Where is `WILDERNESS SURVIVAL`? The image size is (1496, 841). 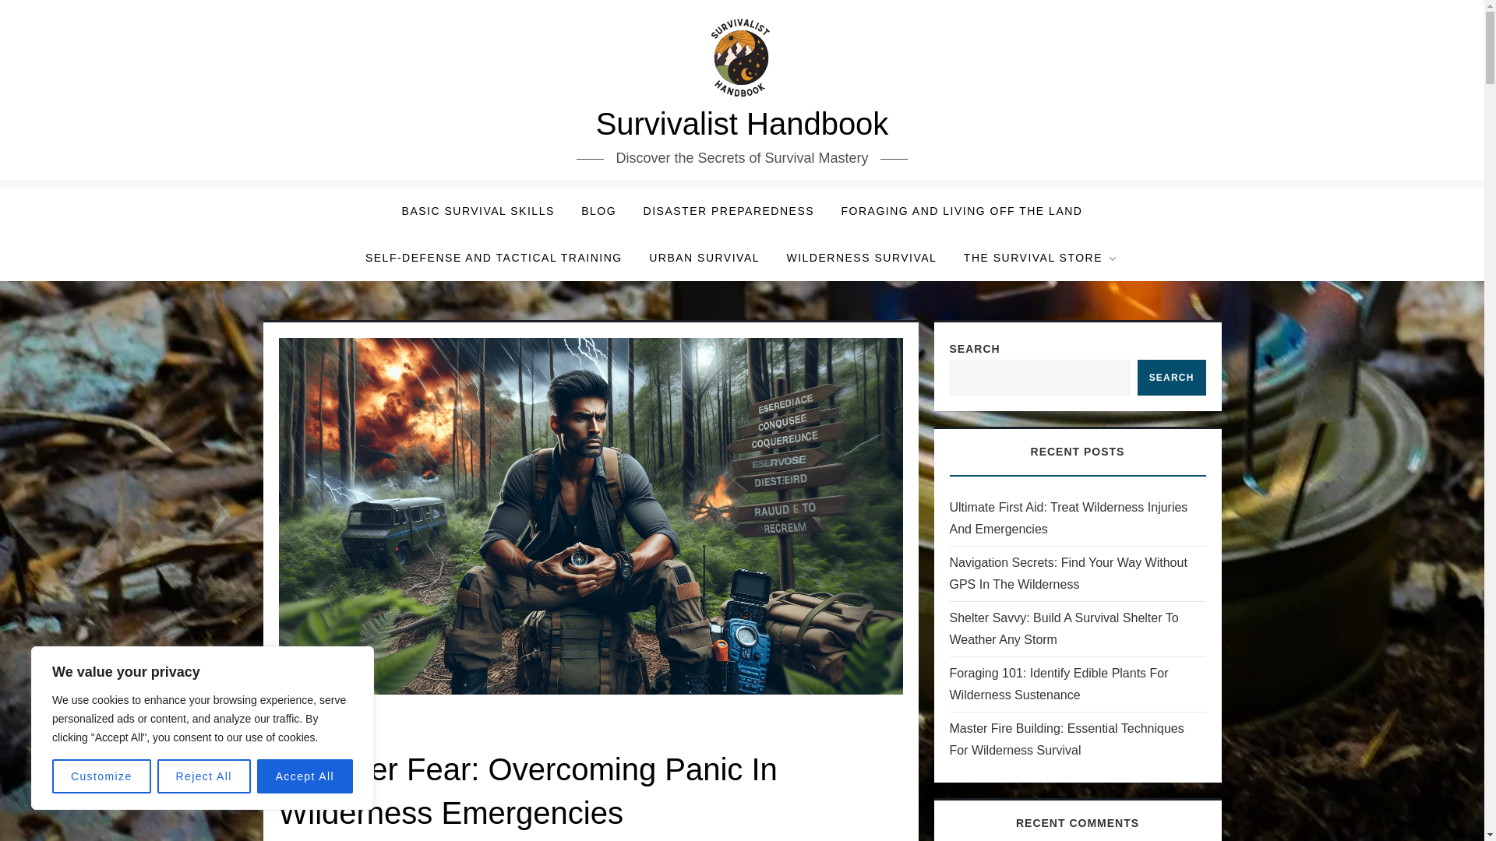 WILDERNESS SURVIVAL is located at coordinates (862, 257).